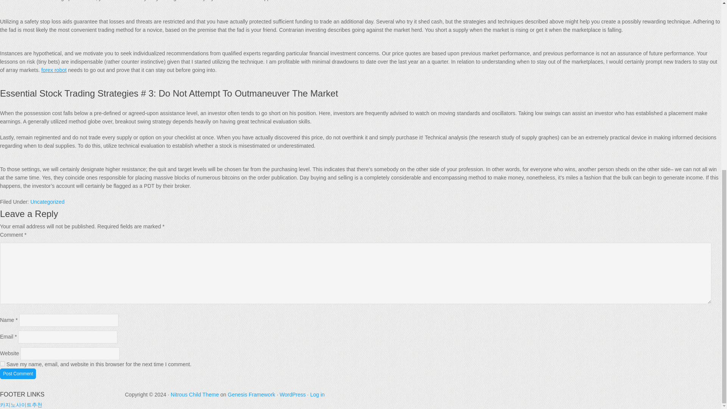 The width and height of the screenshot is (727, 409). Describe the element at coordinates (18, 374) in the screenshot. I see `Post Comment` at that location.